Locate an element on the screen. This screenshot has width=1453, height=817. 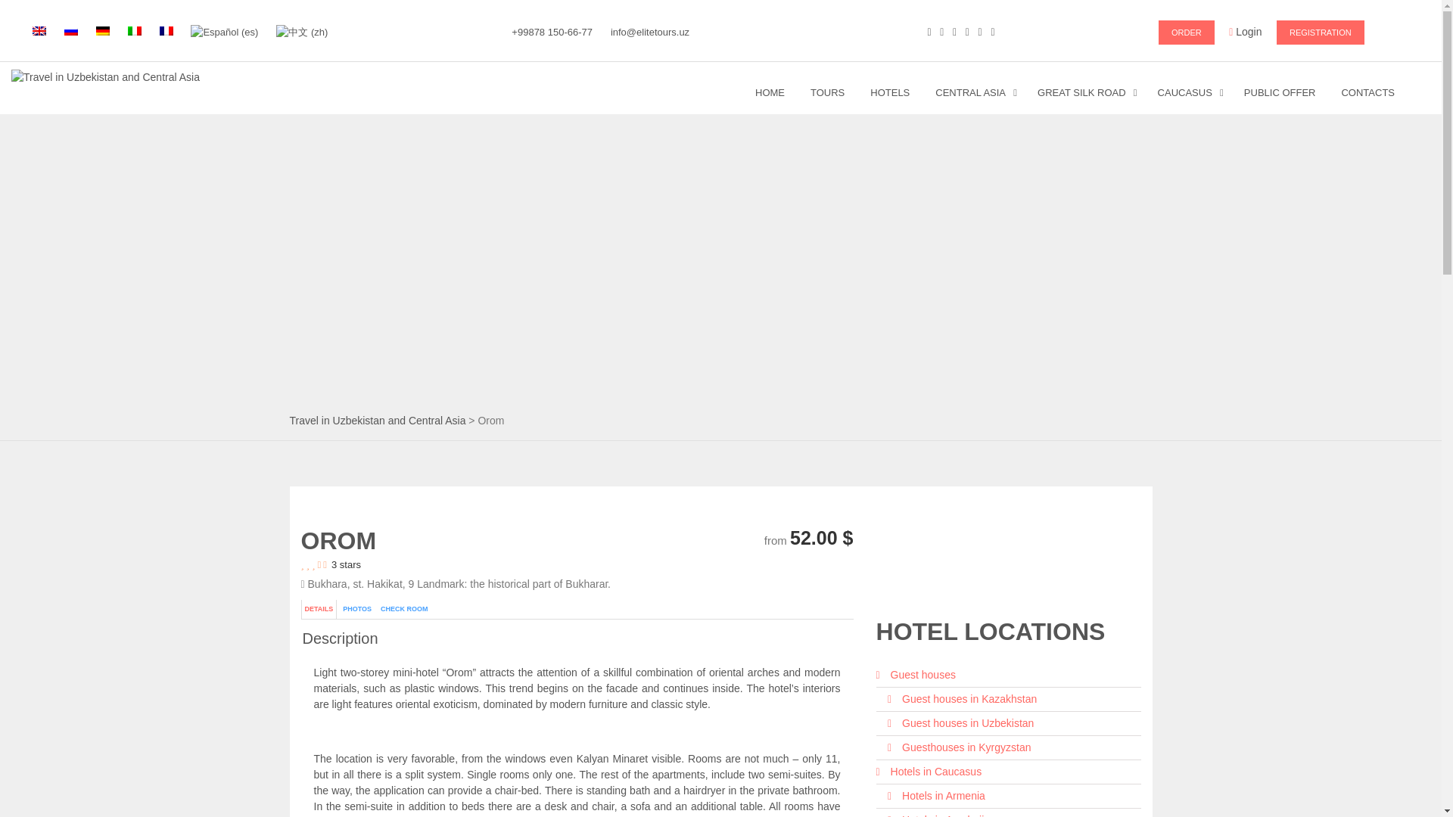
REGISTRATION is located at coordinates (1320, 33).